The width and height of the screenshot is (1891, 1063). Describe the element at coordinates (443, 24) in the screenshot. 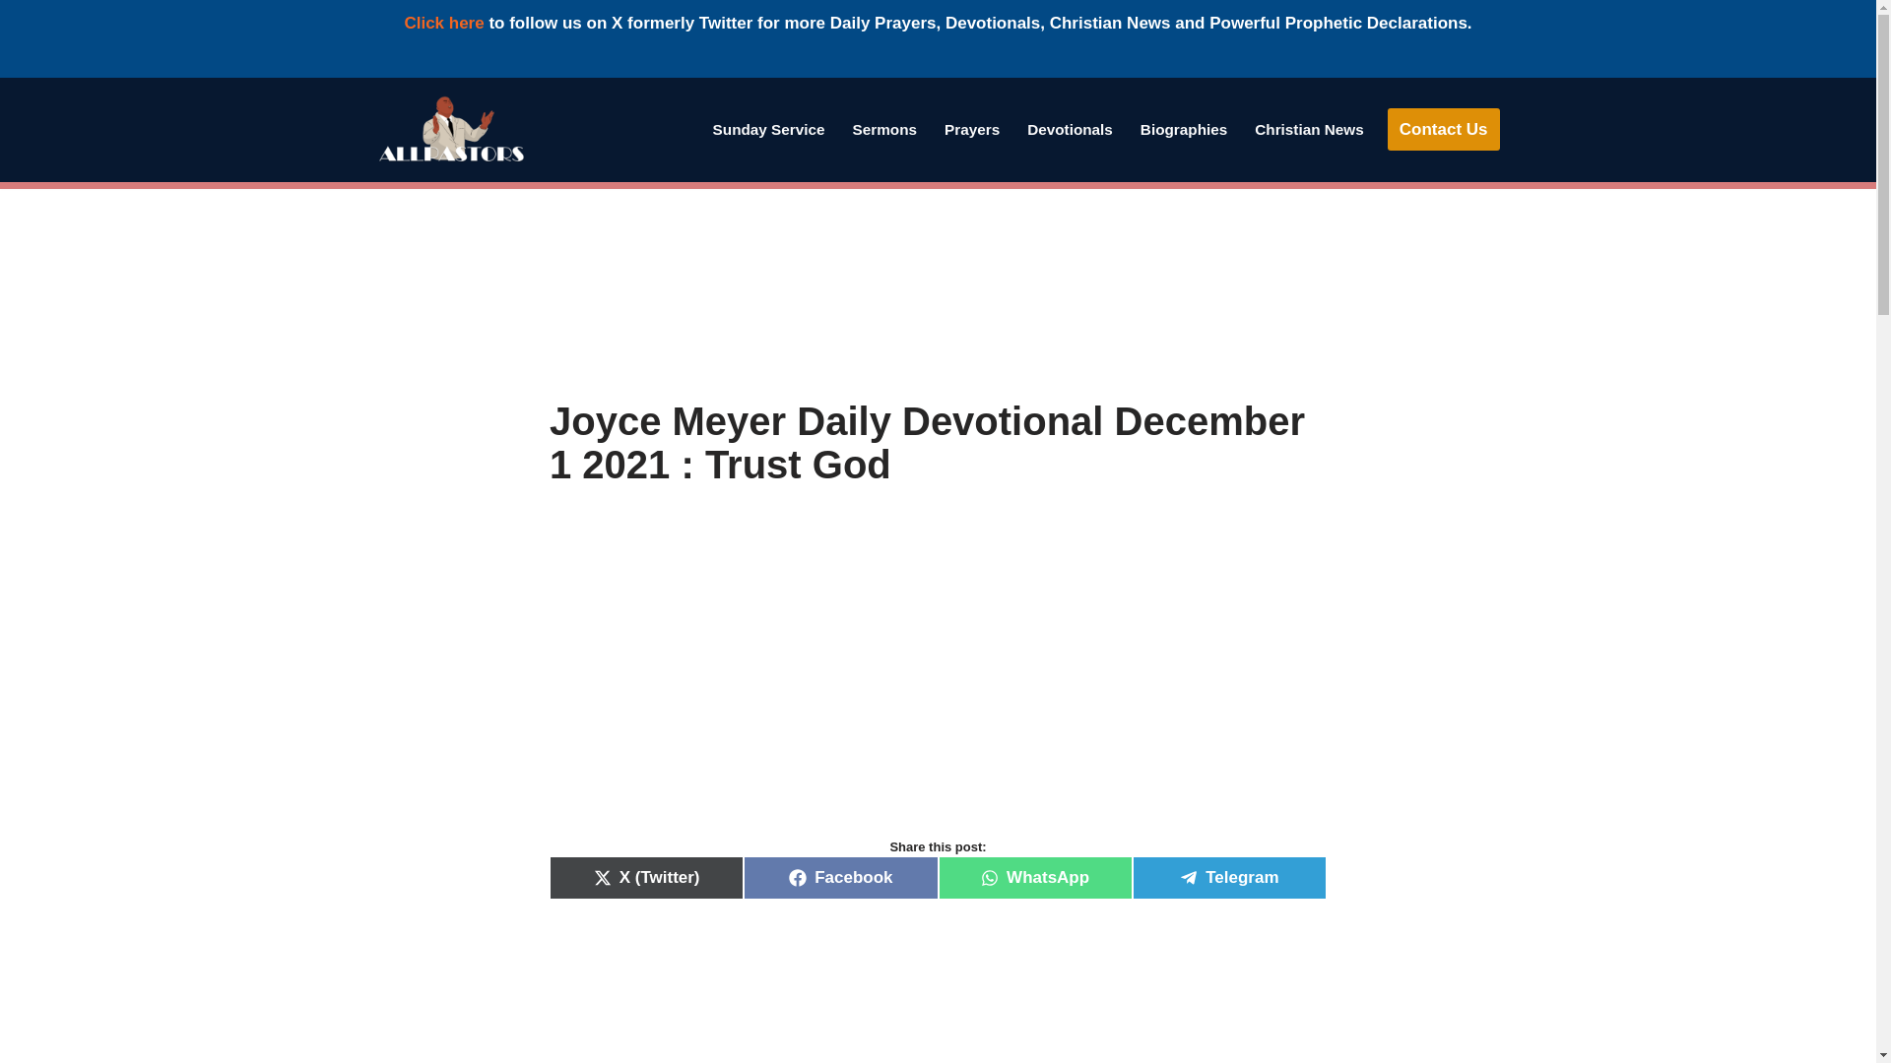

I see `Click here` at that location.